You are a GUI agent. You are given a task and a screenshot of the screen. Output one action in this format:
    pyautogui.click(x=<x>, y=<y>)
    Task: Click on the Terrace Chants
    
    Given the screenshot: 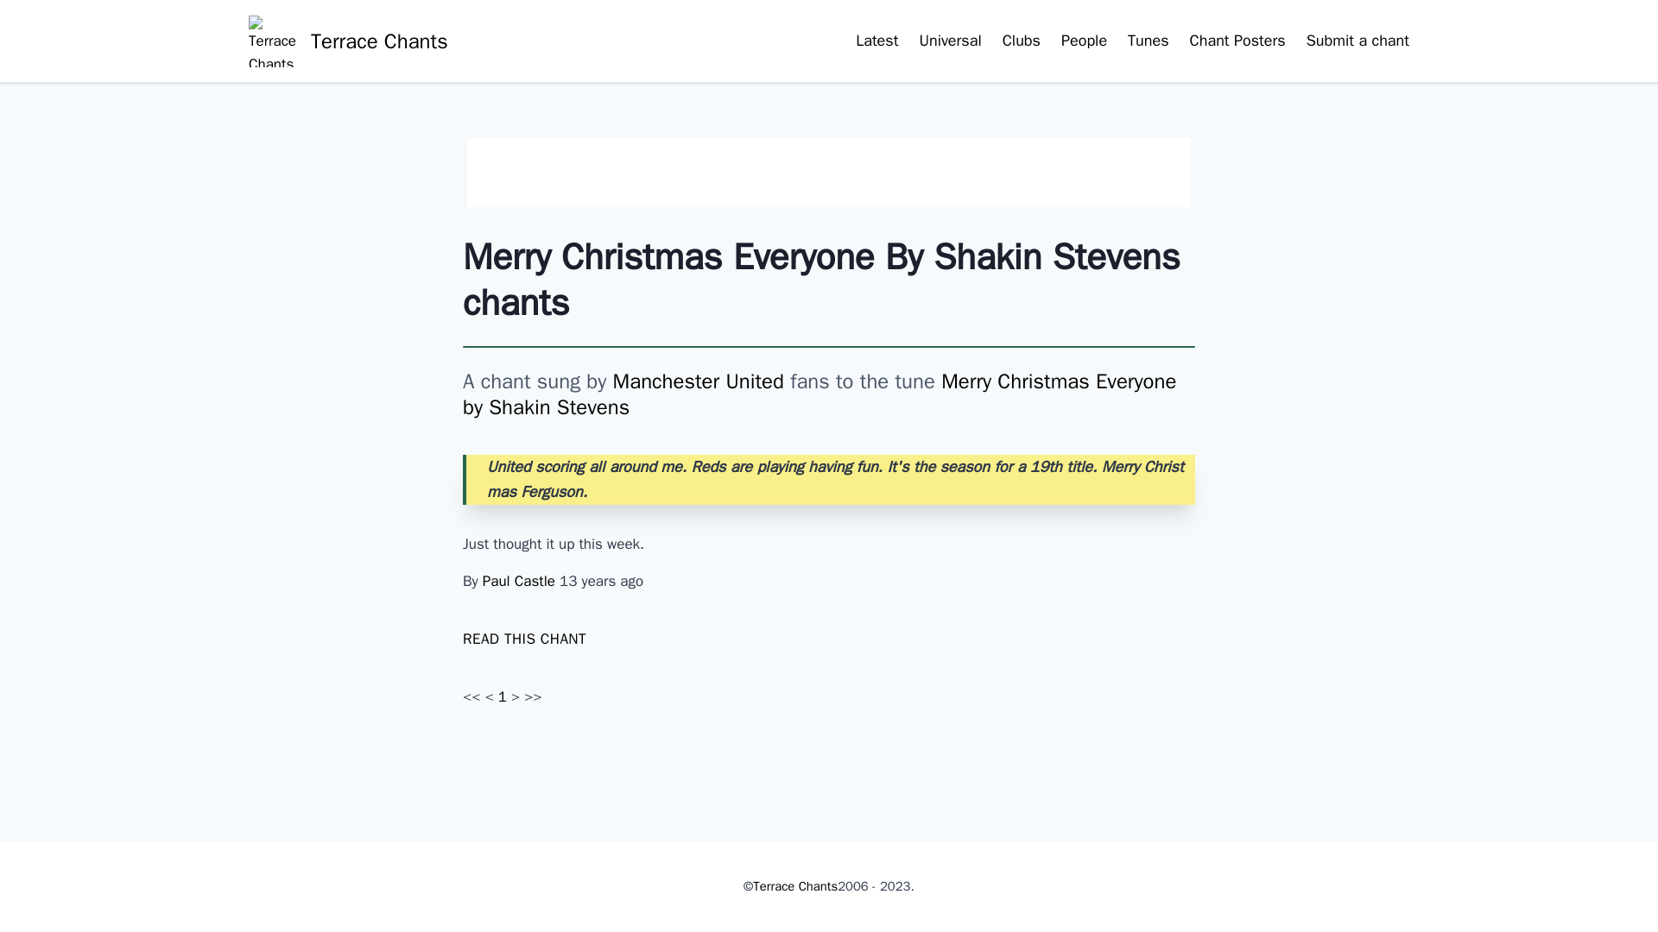 What is the action you would take?
    pyautogui.click(x=348, y=41)
    